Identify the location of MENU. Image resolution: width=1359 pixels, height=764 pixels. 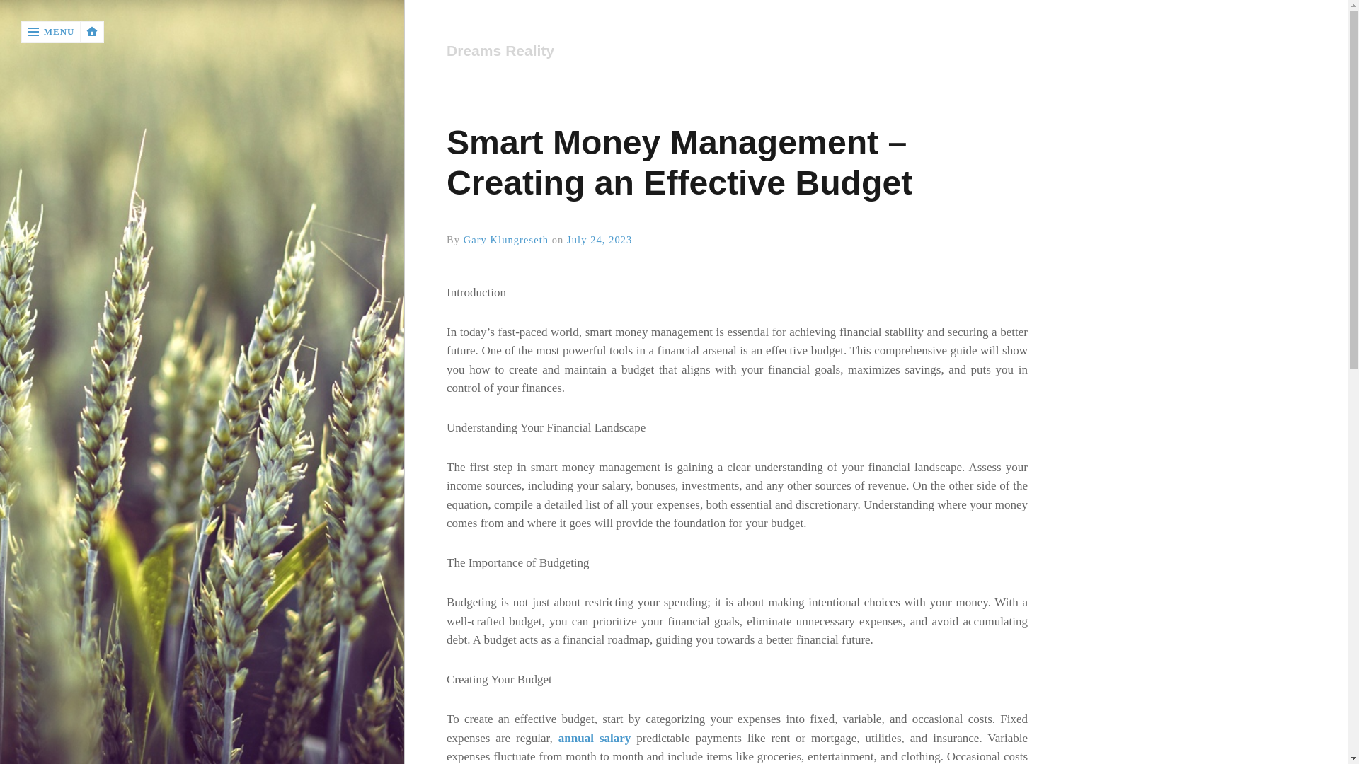
(51, 32).